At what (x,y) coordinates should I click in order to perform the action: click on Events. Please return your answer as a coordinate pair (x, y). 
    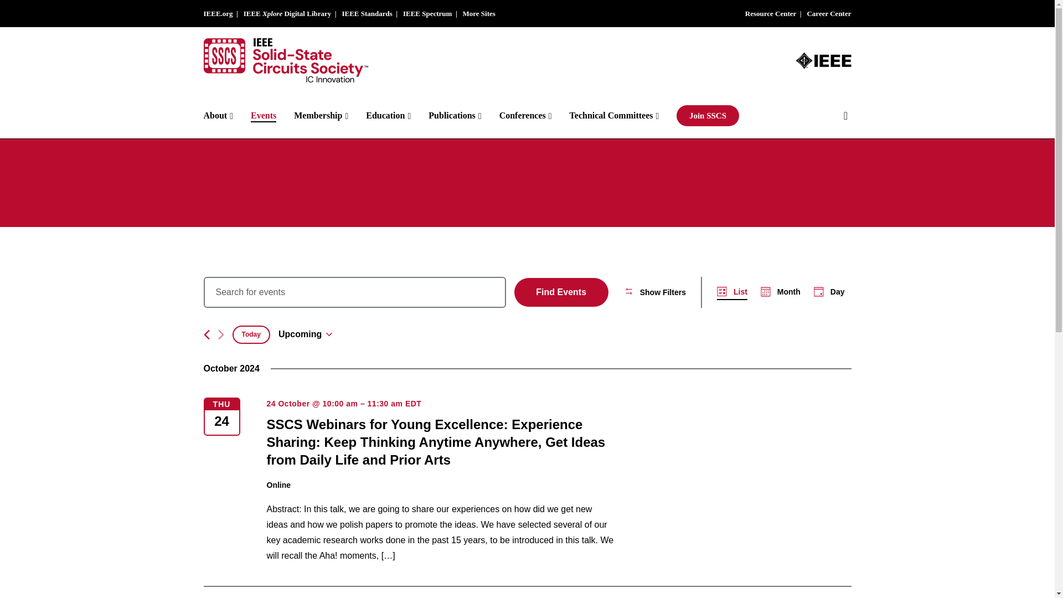
    Looking at the image, I should click on (272, 115).